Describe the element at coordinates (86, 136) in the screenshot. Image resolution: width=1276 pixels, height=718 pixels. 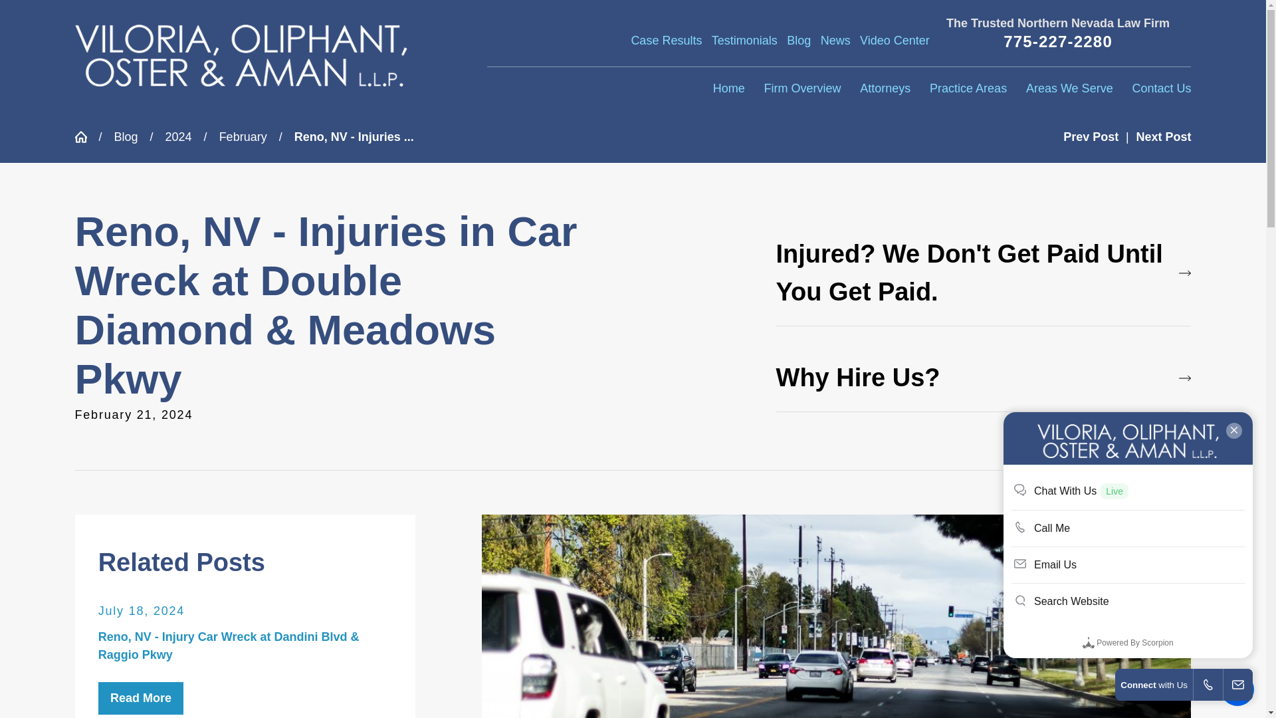
I see `Go Home` at that location.